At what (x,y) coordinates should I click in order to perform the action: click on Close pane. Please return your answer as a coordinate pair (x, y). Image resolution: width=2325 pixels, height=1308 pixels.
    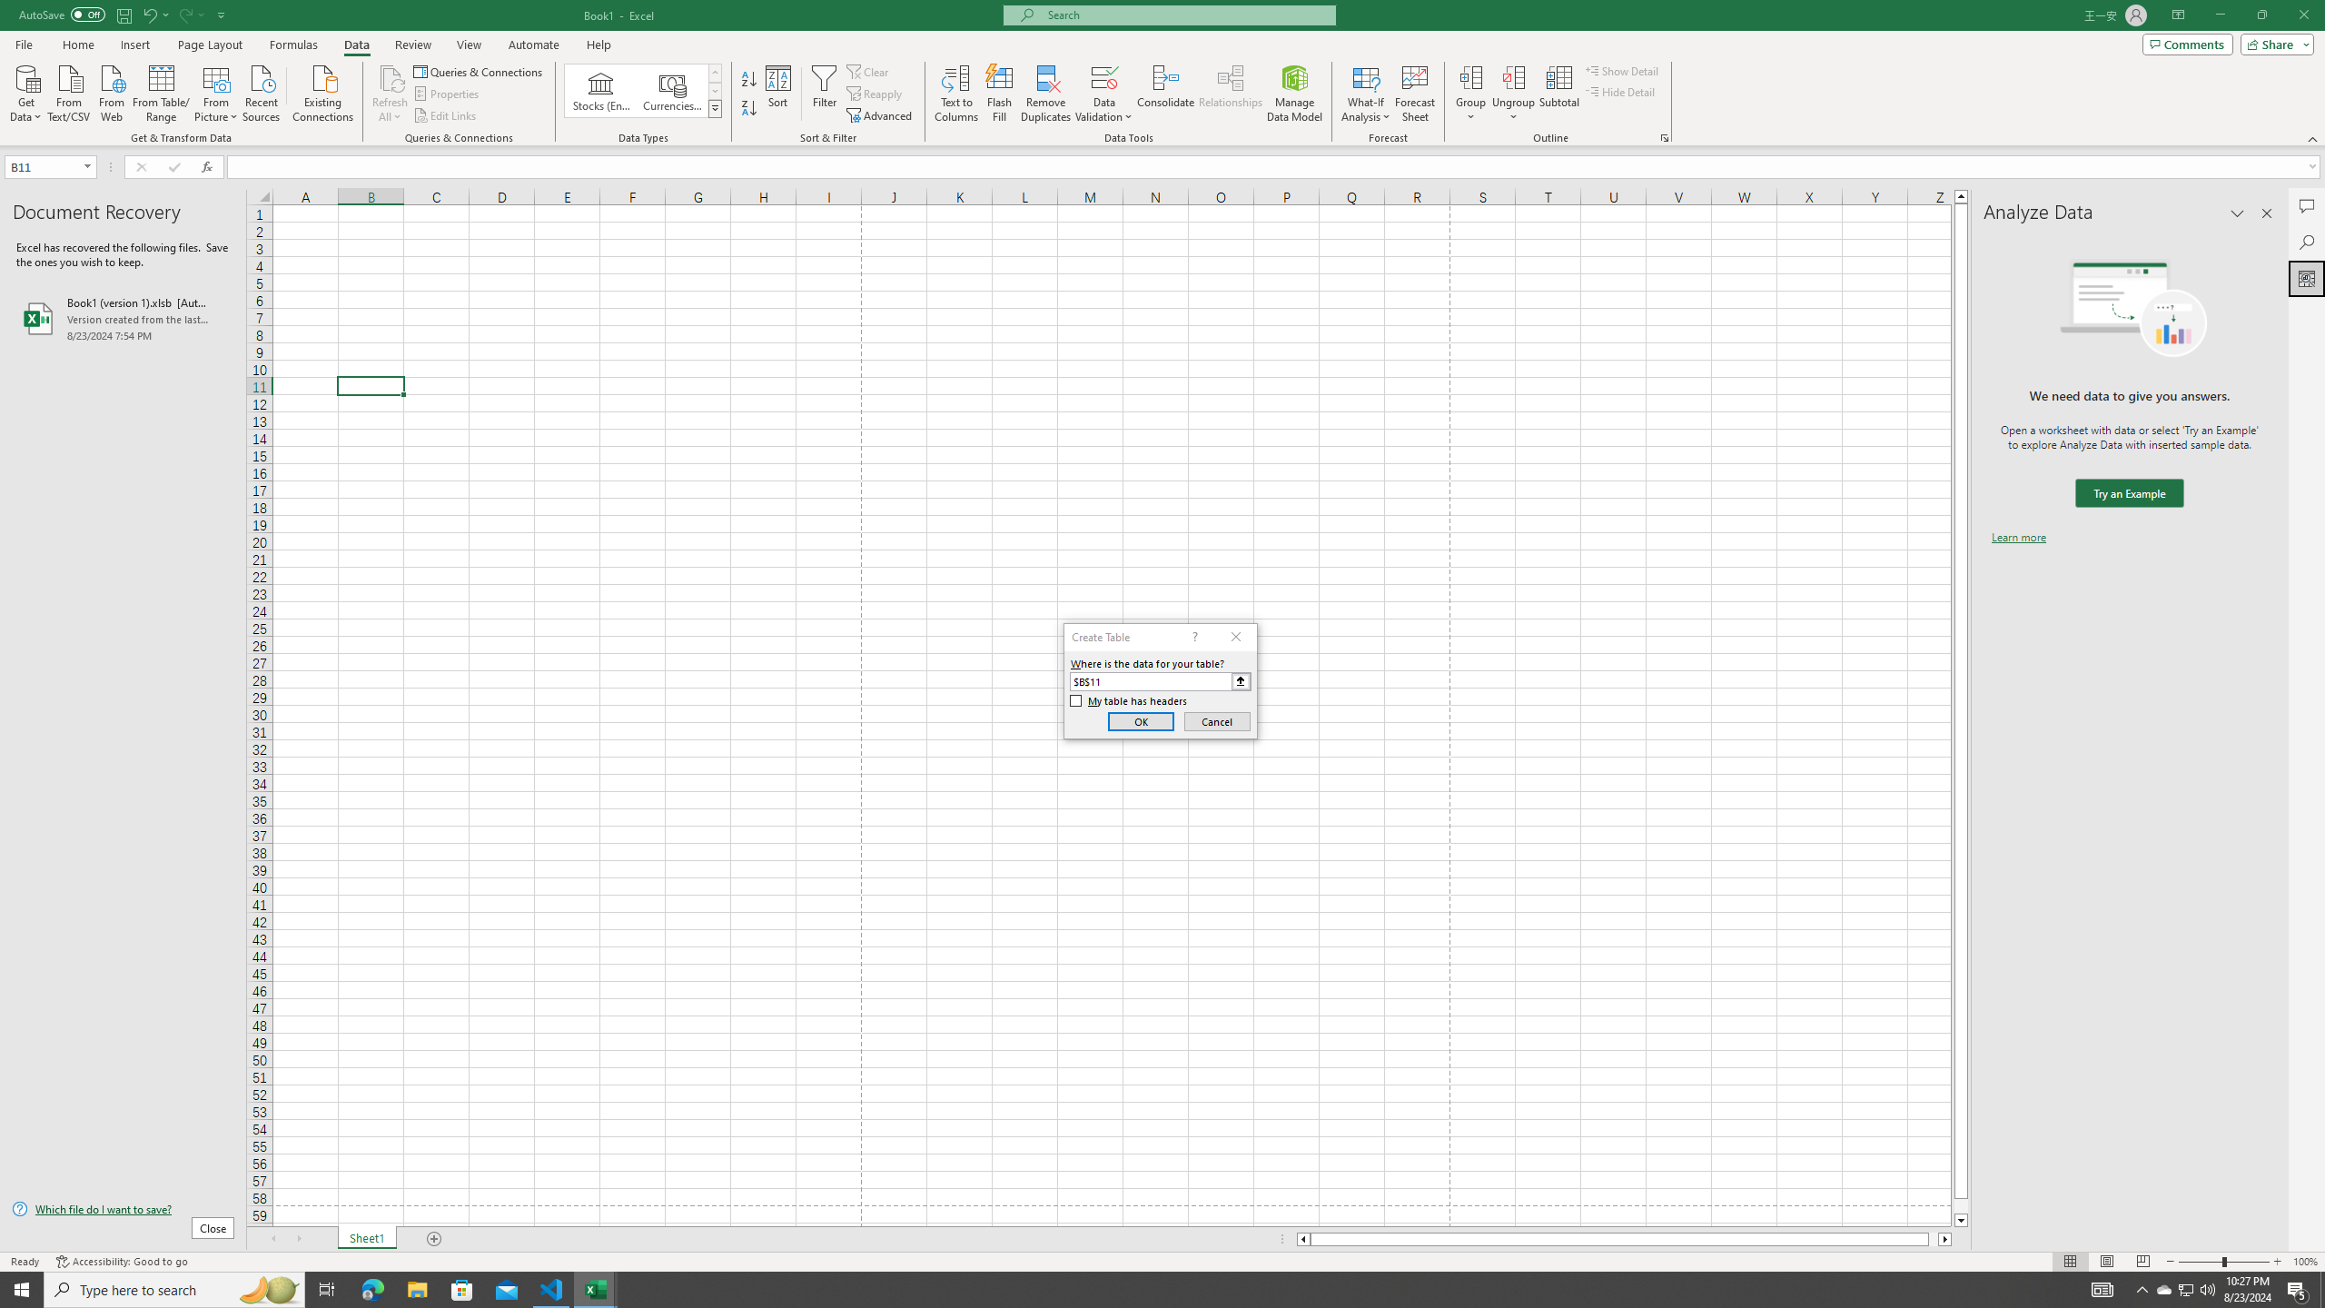
    Looking at the image, I should click on (2267, 213).